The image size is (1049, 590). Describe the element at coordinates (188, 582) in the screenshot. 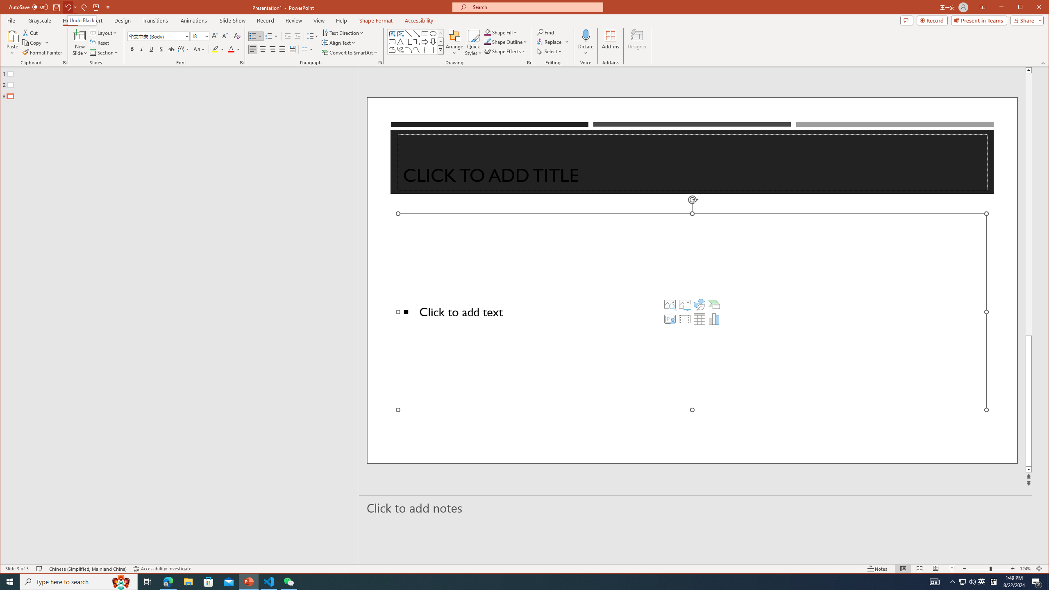

I see `File Explorer` at that location.